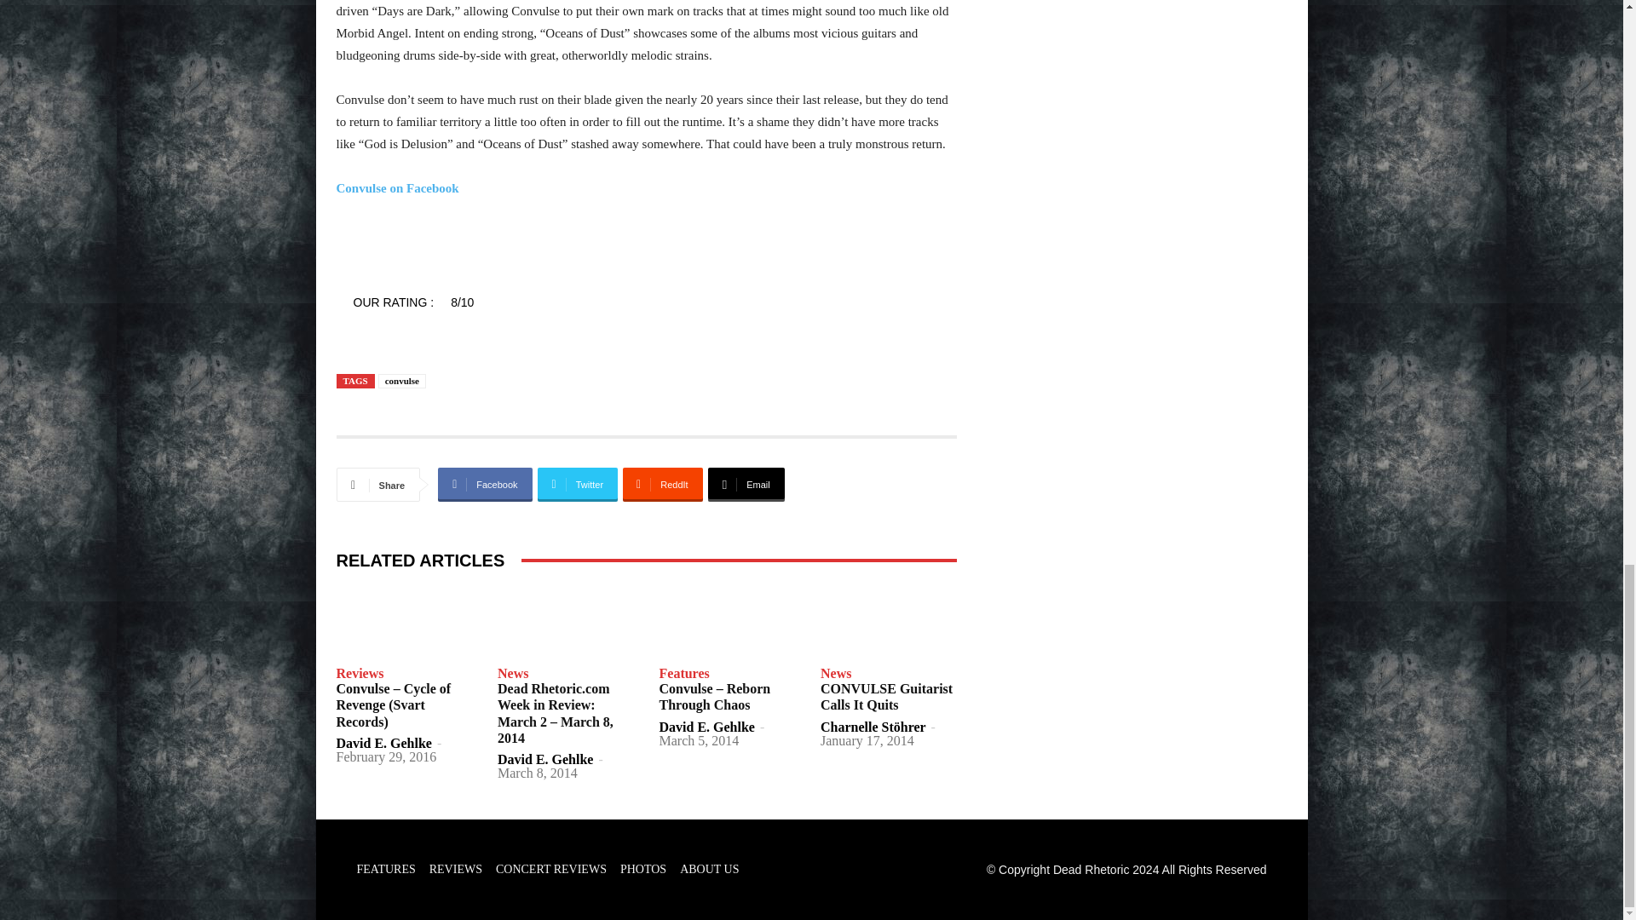 This screenshot has height=920, width=1636. I want to click on convulse, so click(401, 380).